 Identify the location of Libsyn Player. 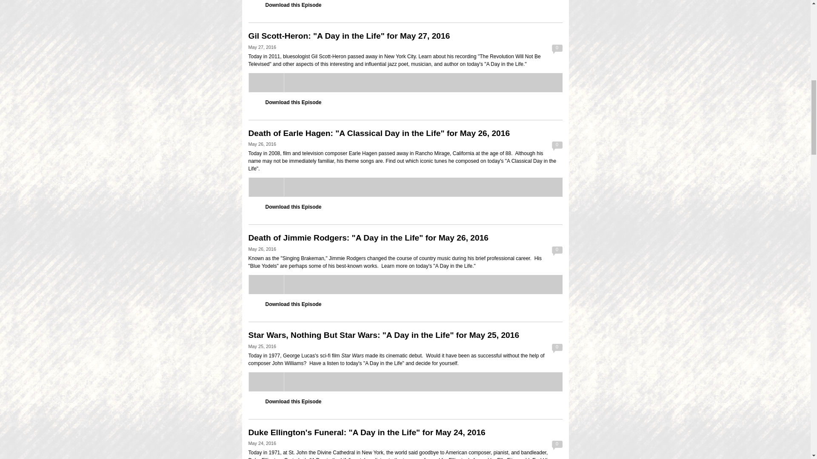
(405, 82).